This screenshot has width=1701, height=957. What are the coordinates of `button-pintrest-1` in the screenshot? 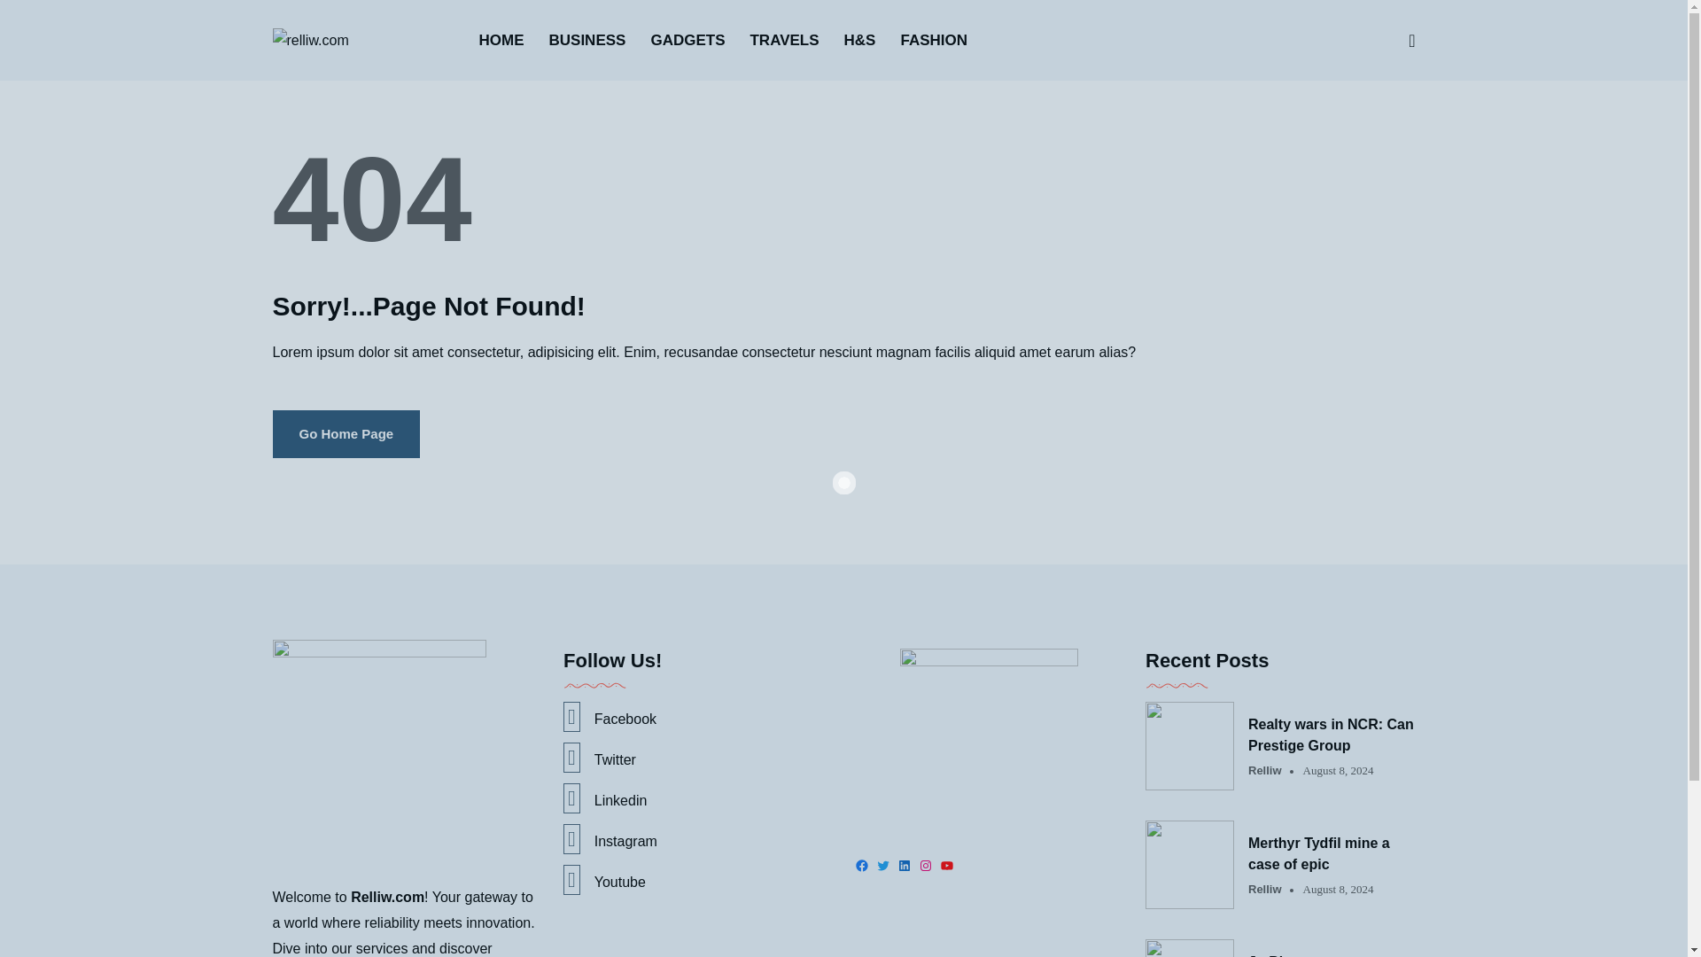 It's located at (989, 737).